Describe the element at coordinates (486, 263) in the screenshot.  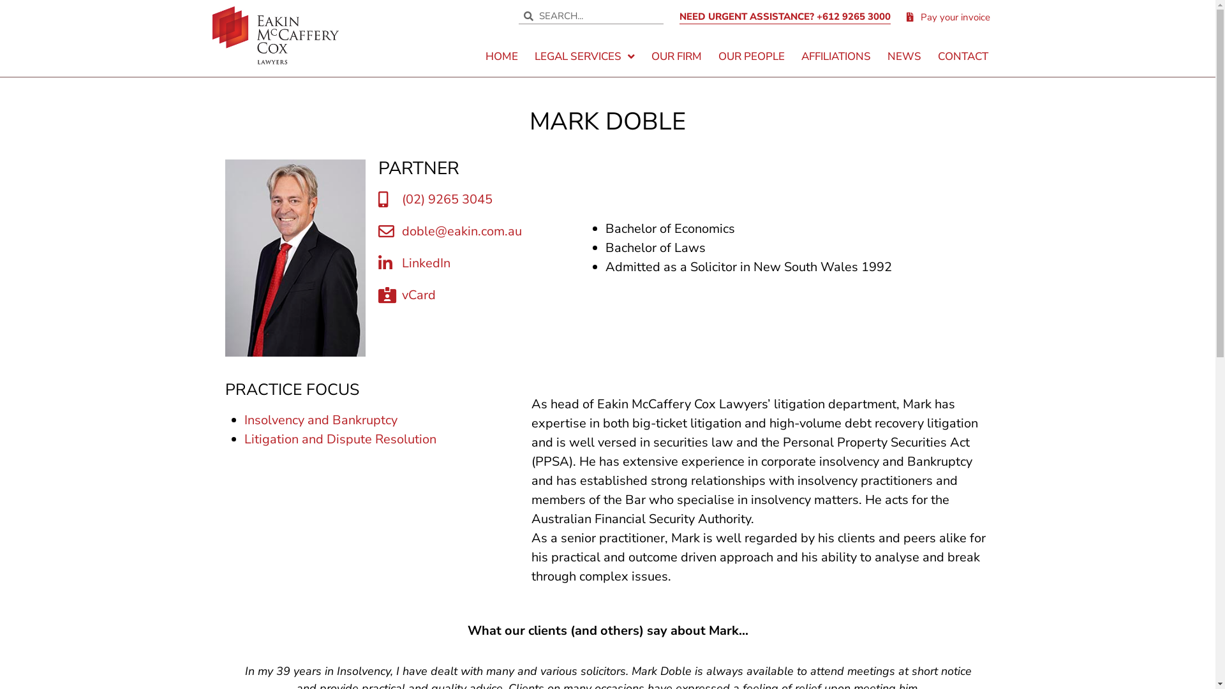
I see `LinkedIn` at that location.